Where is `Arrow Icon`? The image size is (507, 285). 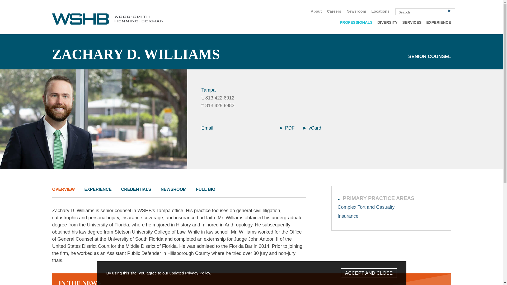 Arrow Icon is located at coordinates (305, 128).